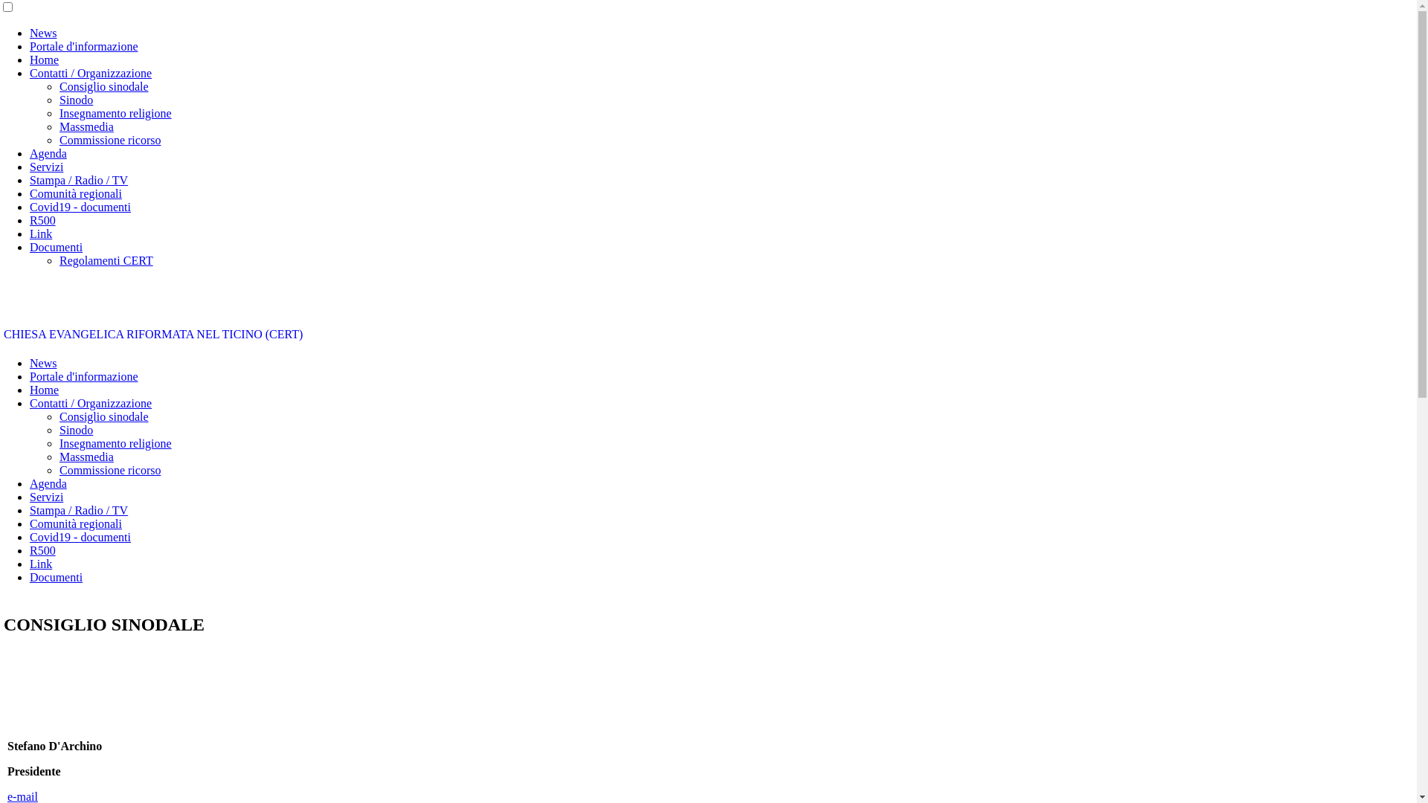 This screenshot has width=1428, height=803. I want to click on Link, so click(41, 233).